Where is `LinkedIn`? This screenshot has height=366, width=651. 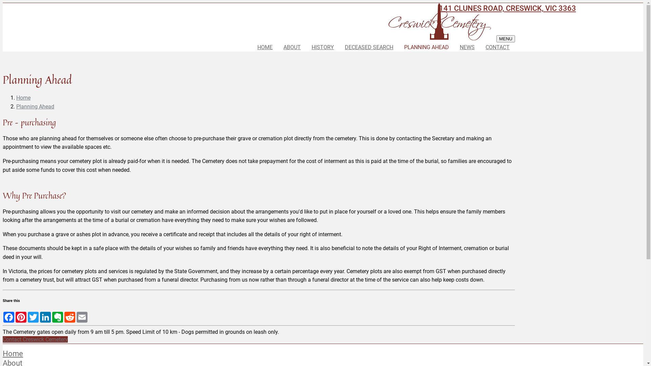 LinkedIn is located at coordinates (45, 317).